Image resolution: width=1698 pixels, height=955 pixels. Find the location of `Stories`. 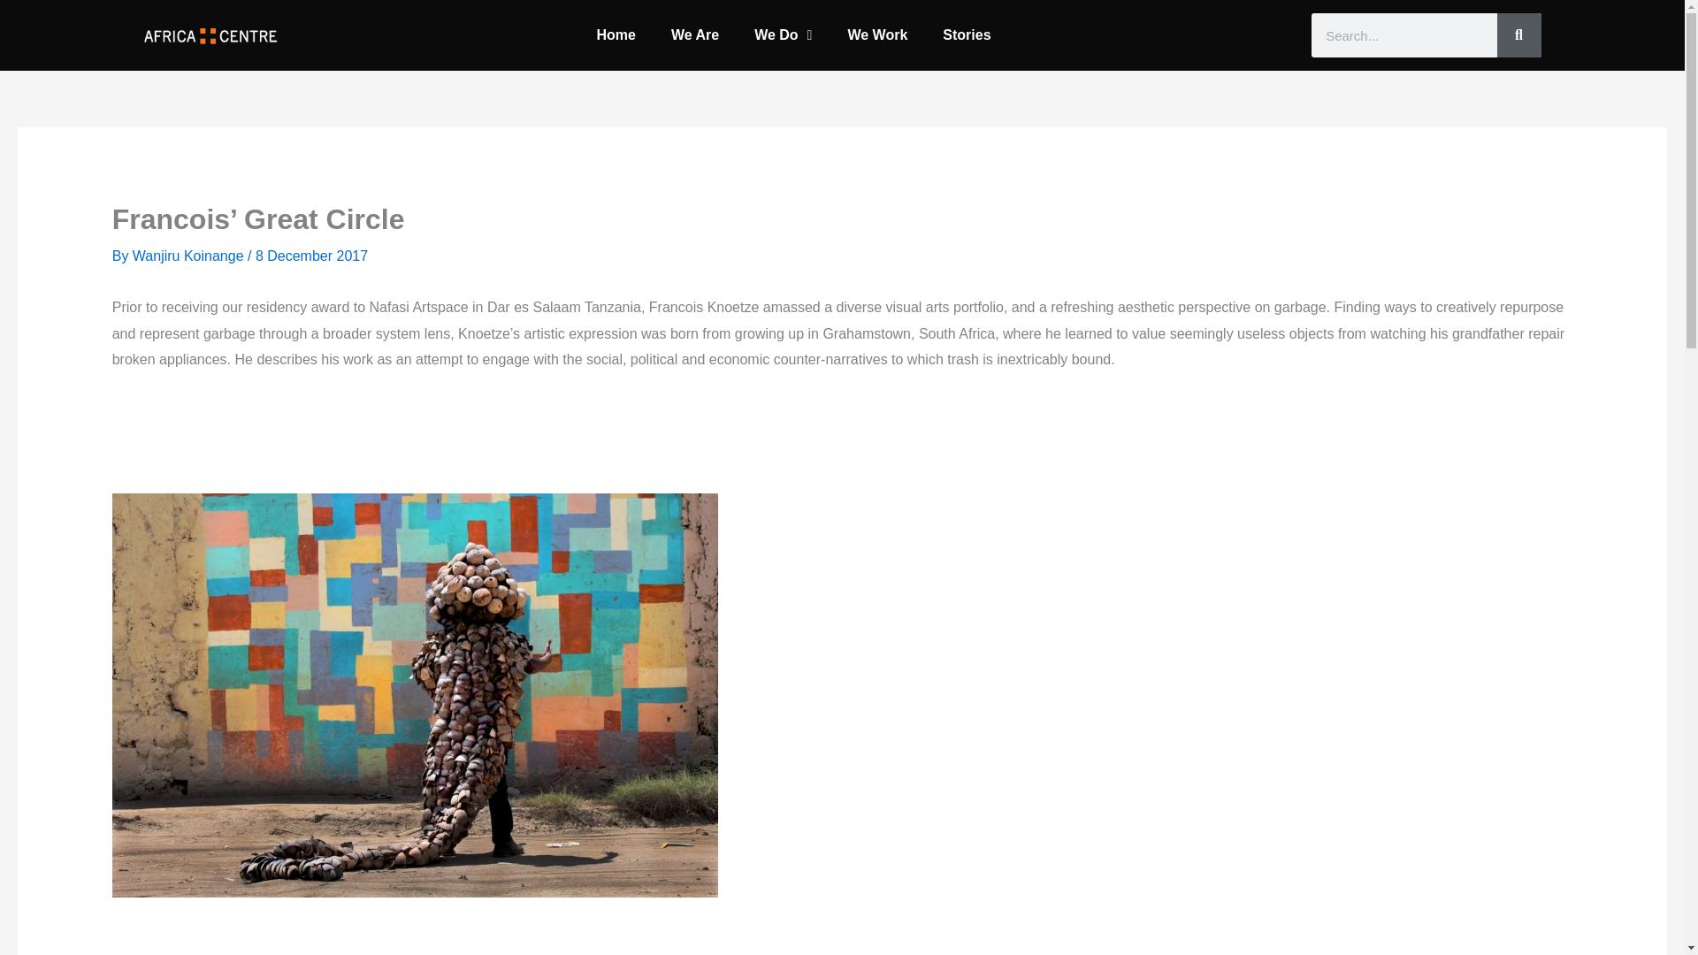

Stories is located at coordinates (967, 35).